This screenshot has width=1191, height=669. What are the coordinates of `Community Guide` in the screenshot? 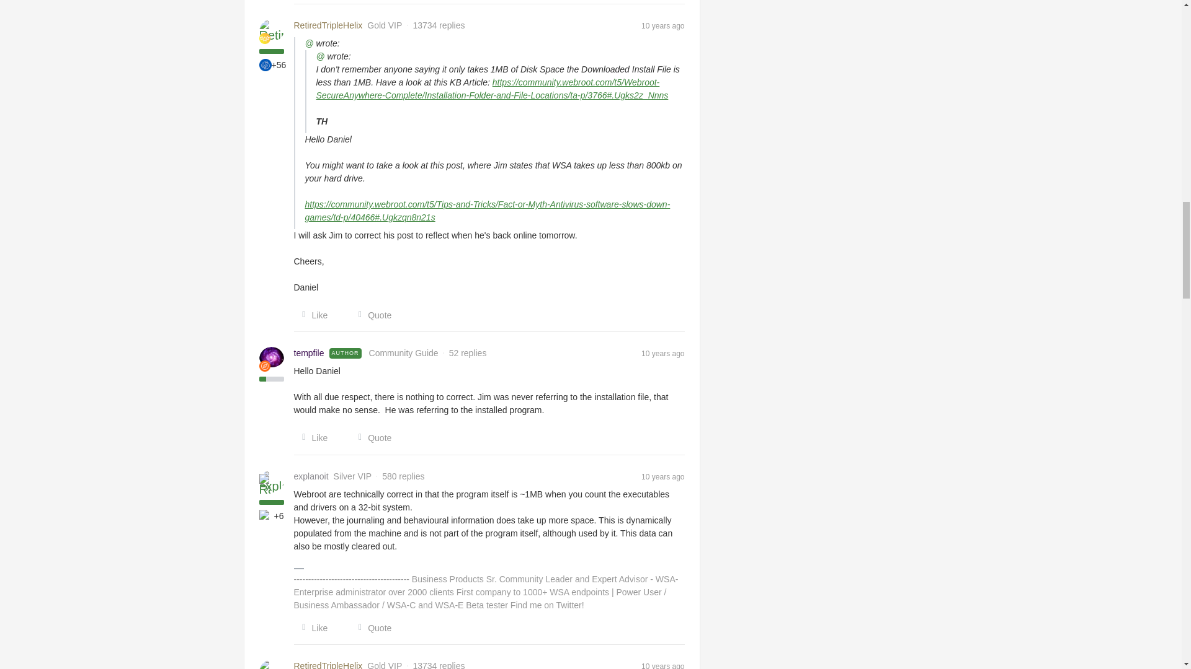 It's located at (264, 366).